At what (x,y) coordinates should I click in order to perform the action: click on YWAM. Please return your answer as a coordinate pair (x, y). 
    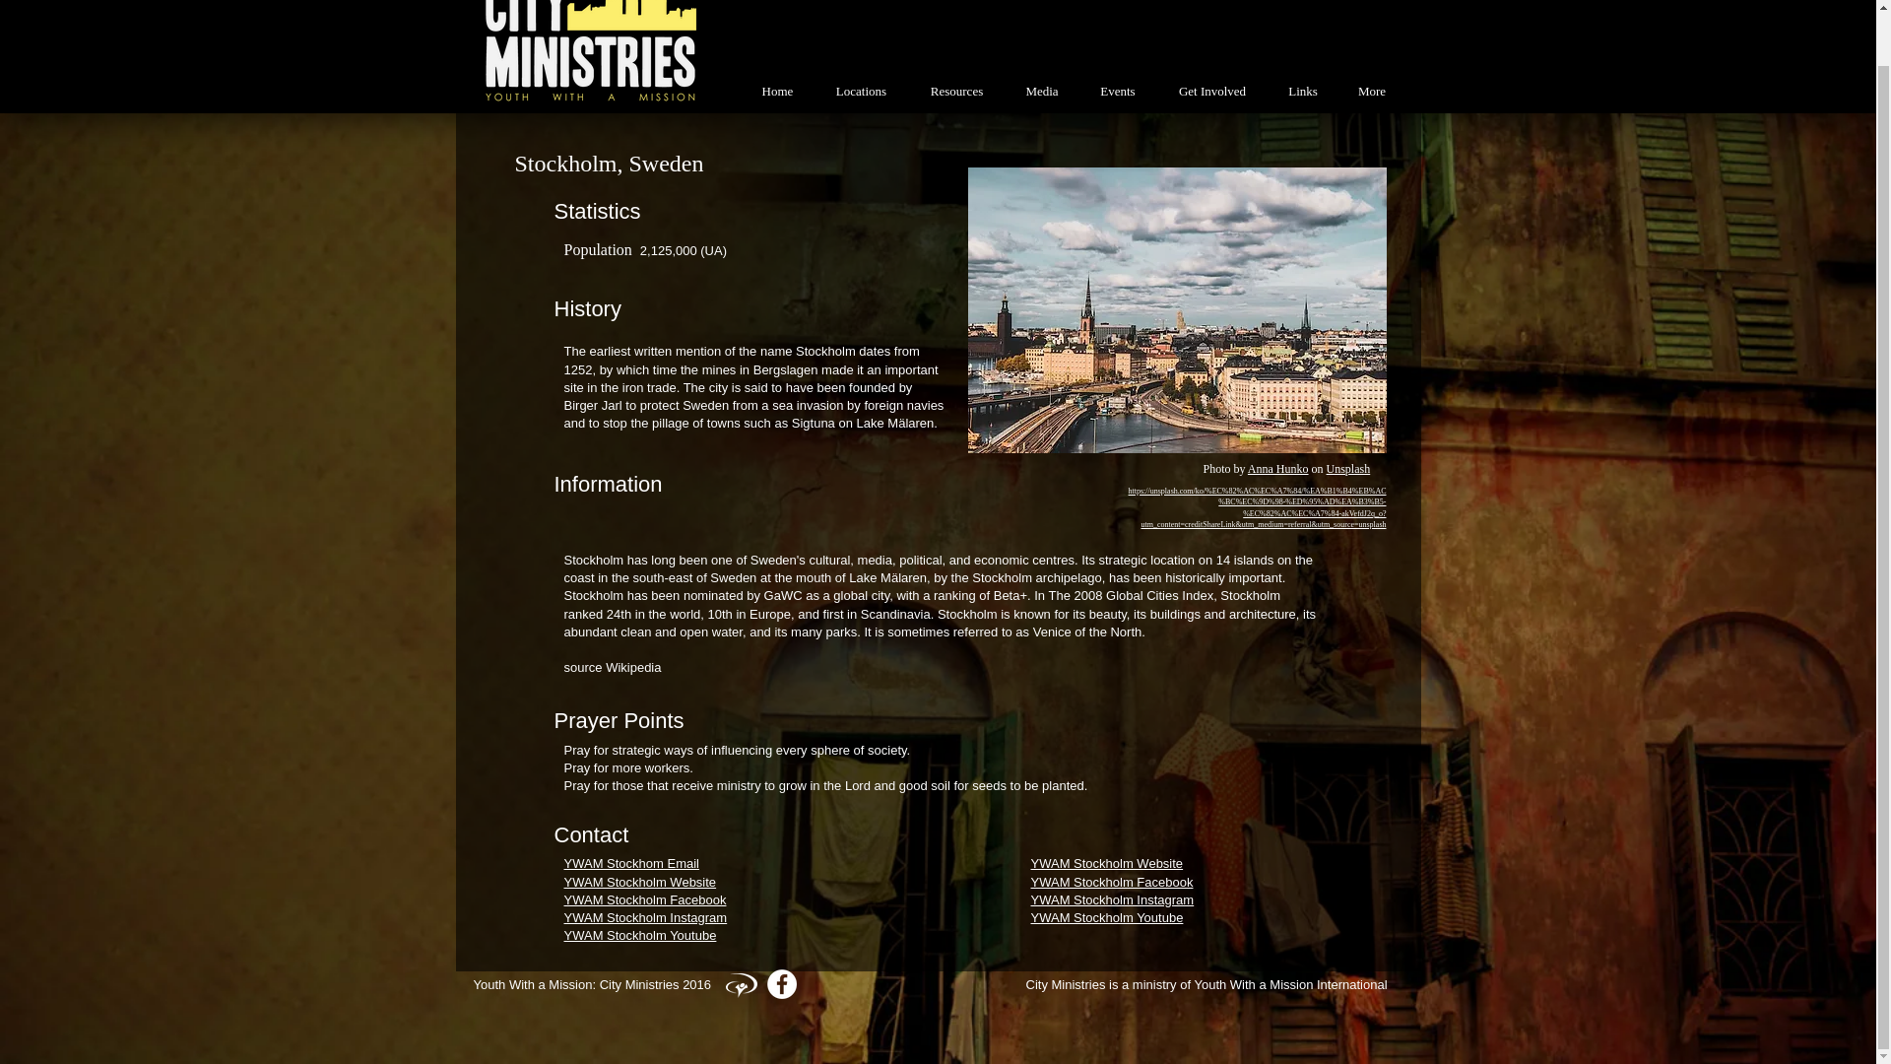
    Looking at the image, I should click on (741, 985).